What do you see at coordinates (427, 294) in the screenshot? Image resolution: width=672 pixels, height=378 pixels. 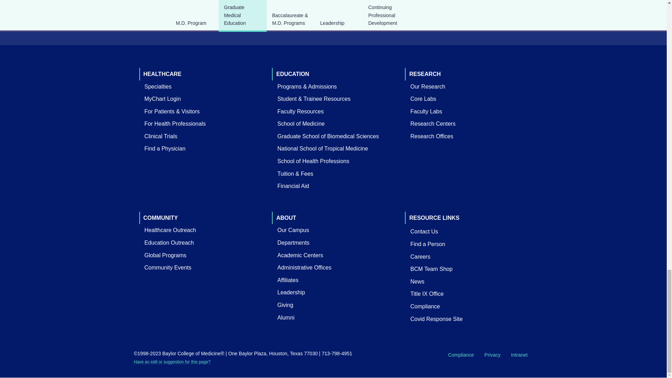 I see `Title IX and Gender Discrimination` at bounding box center [427, 294].